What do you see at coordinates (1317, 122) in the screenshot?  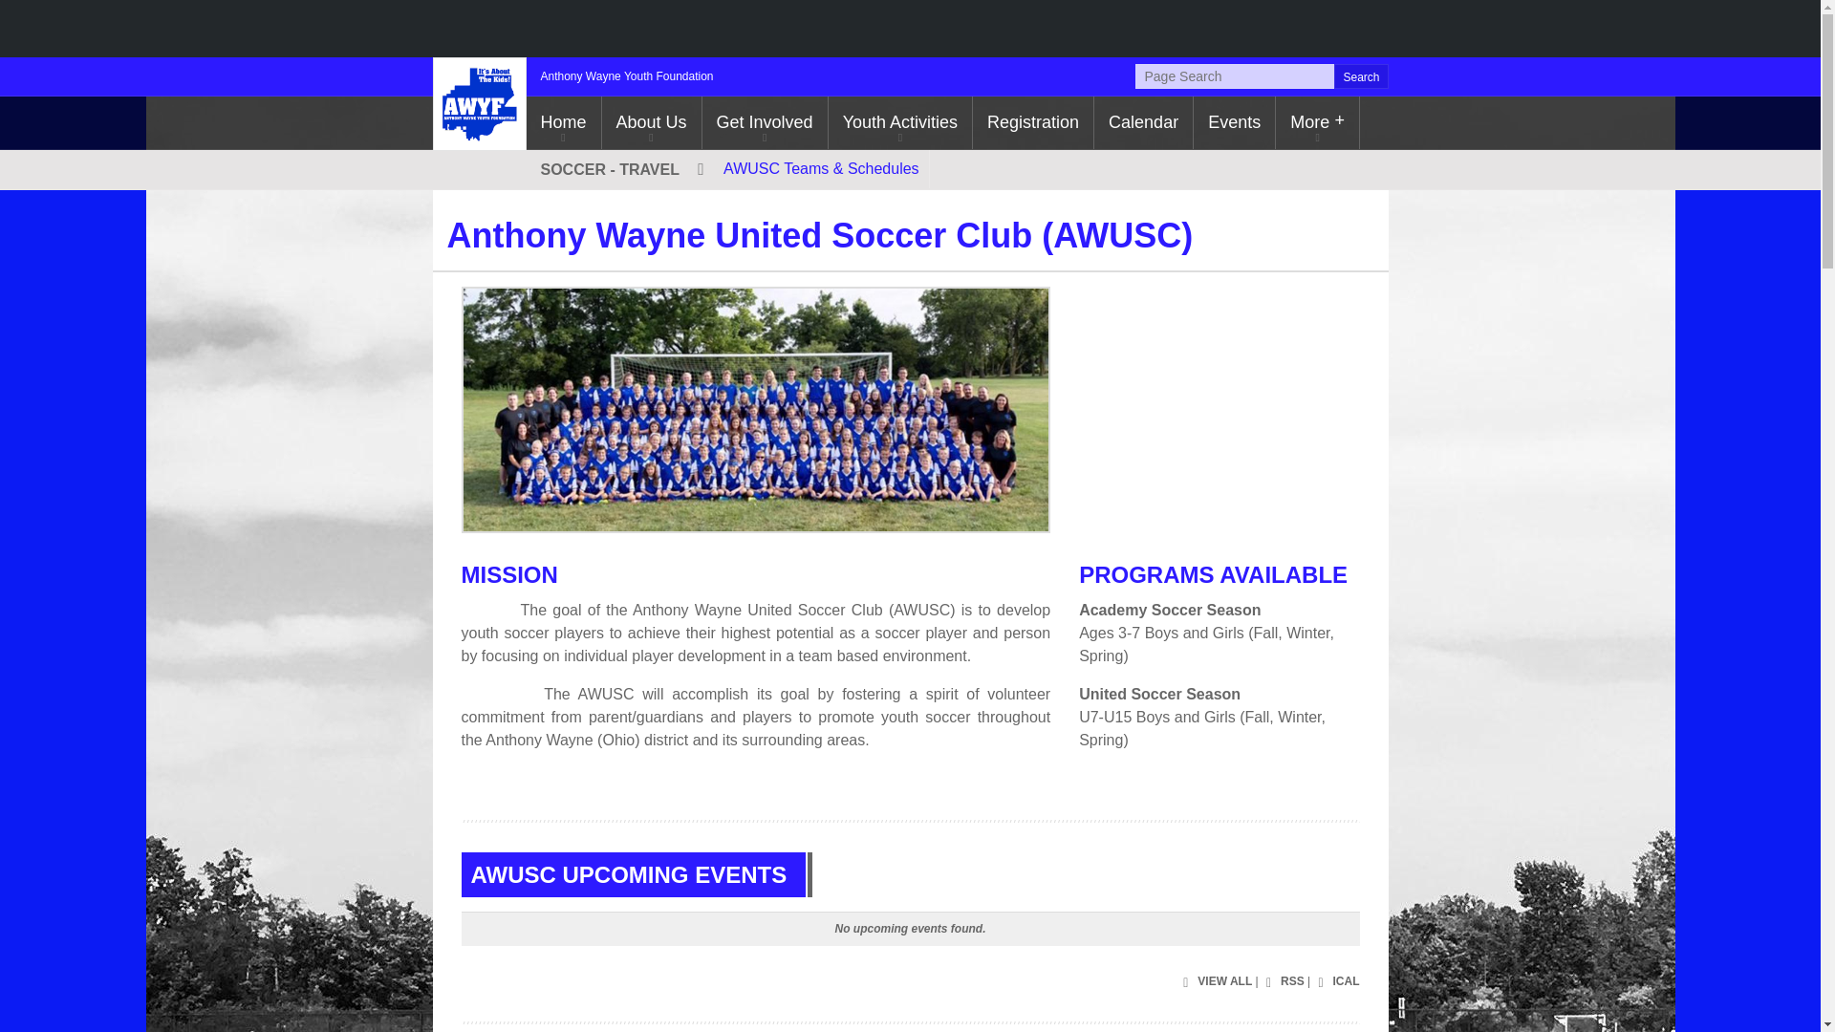 I see `More` at bounding box center [1317, 122].